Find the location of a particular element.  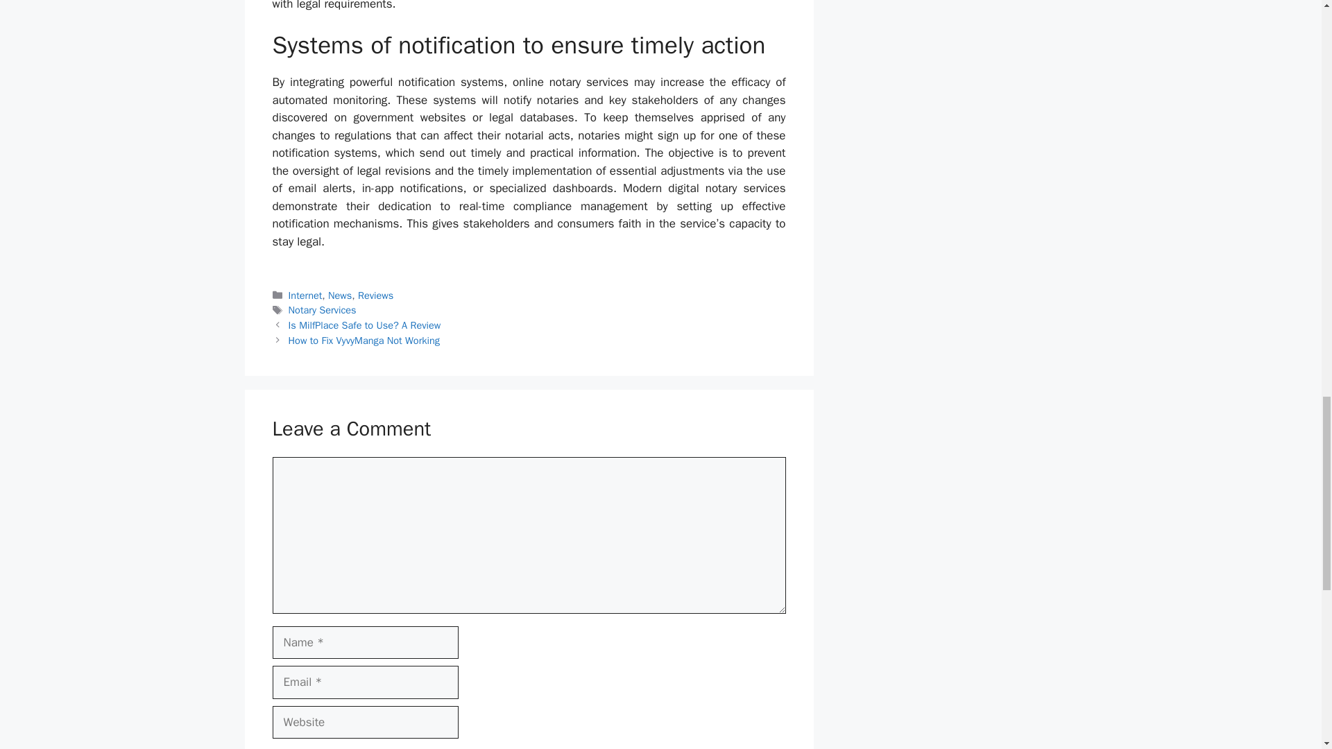

Notary Services is located at coordinates (323, 309).